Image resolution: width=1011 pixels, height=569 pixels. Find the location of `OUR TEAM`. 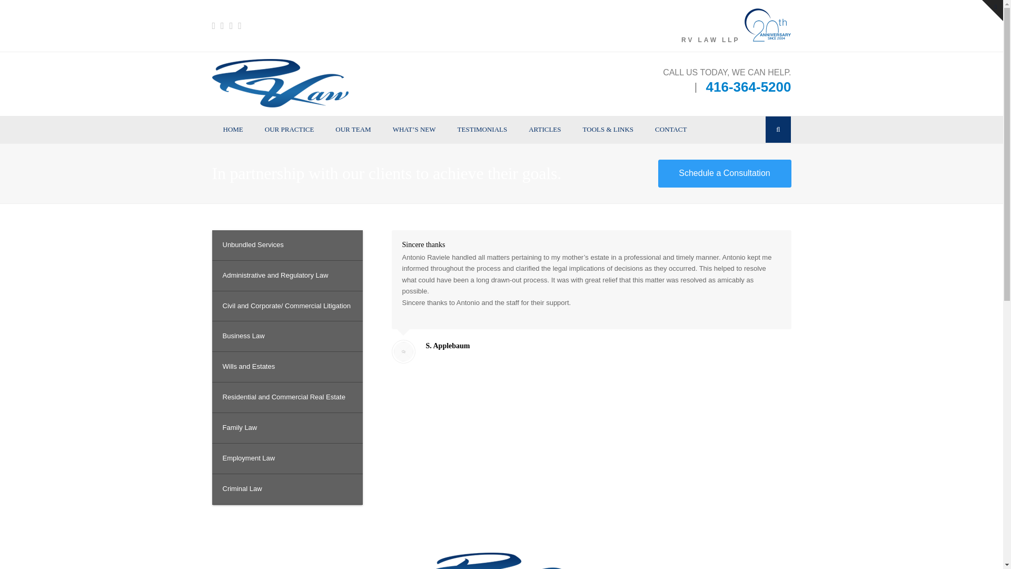

OUR TEAM is located at coordinates (353, 130).